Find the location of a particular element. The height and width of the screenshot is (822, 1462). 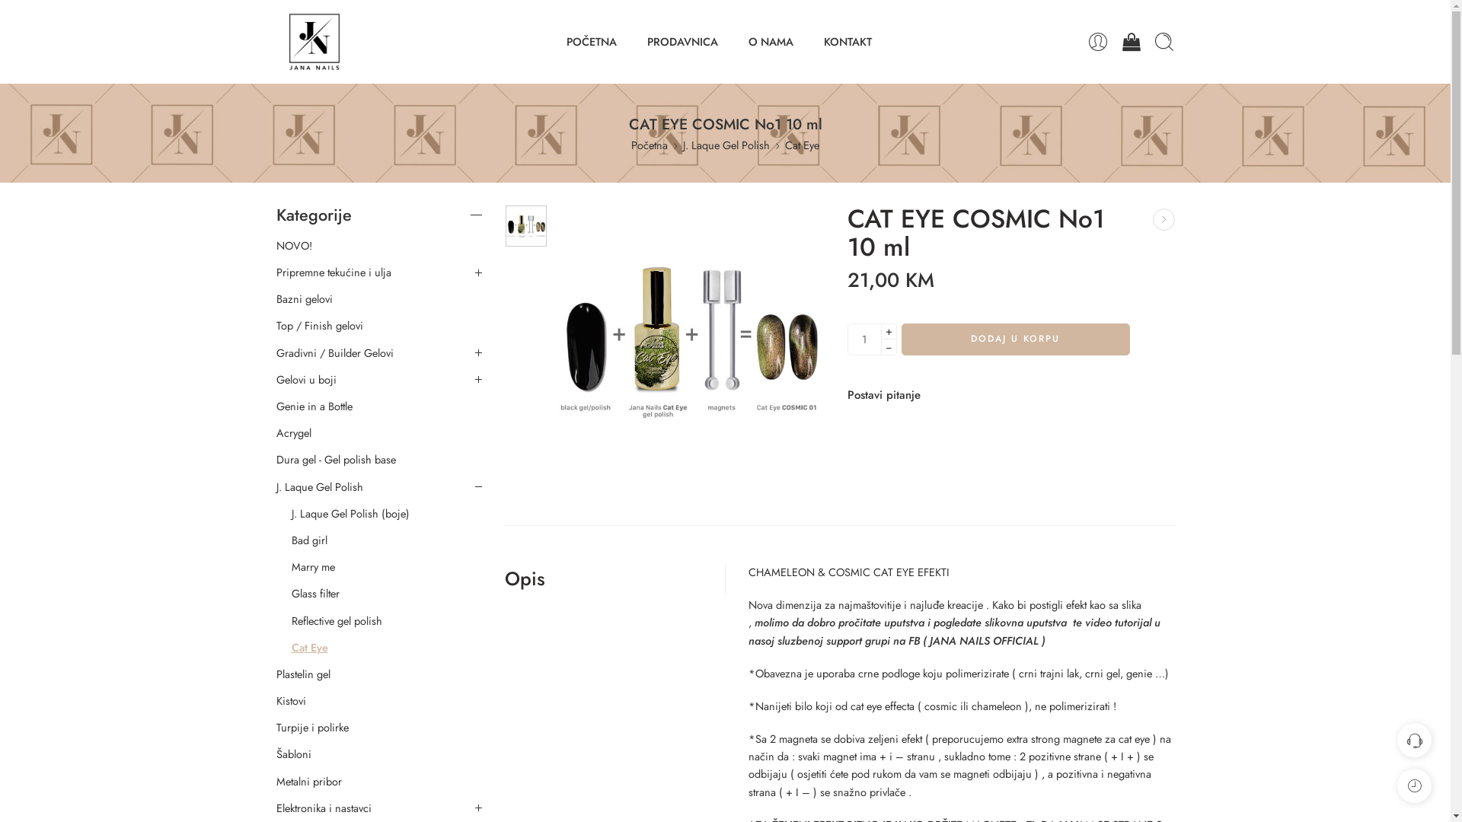

COSMIC011.jpg is located at coordinates (690, 341).